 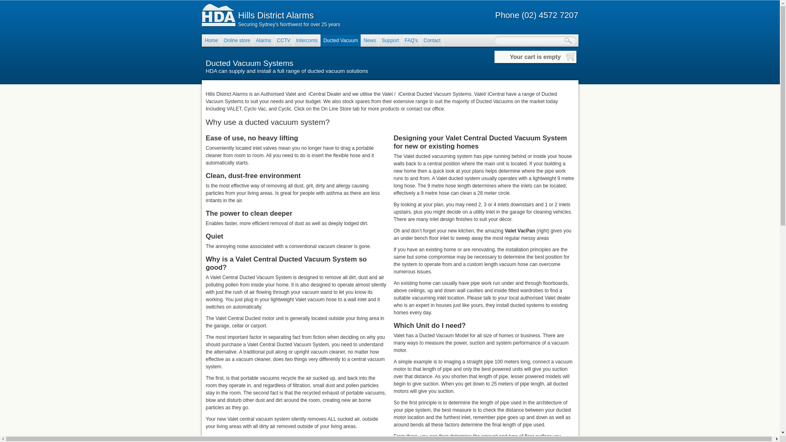 What do you see at coordinates (432, 41) in the screenshot?
I see `Contact` at bounding box center [432, 41].